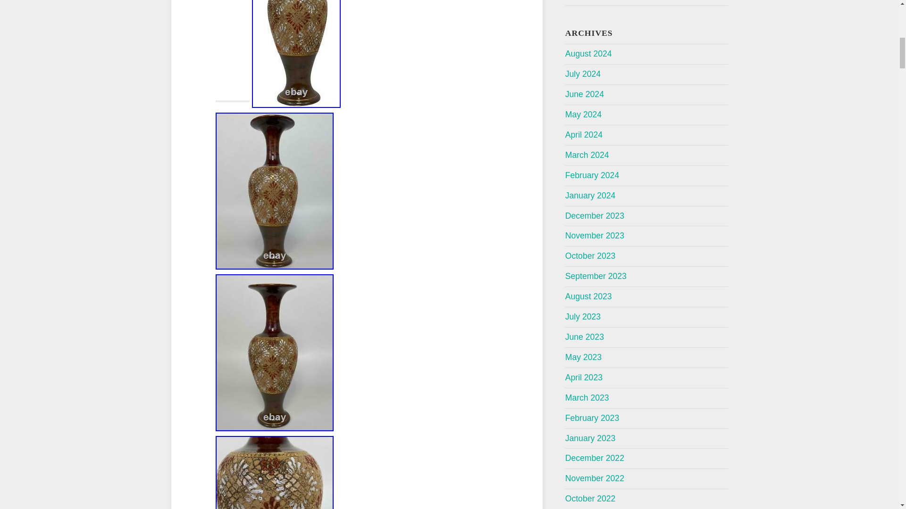  I want to click on January 2024, so click(591, 196).